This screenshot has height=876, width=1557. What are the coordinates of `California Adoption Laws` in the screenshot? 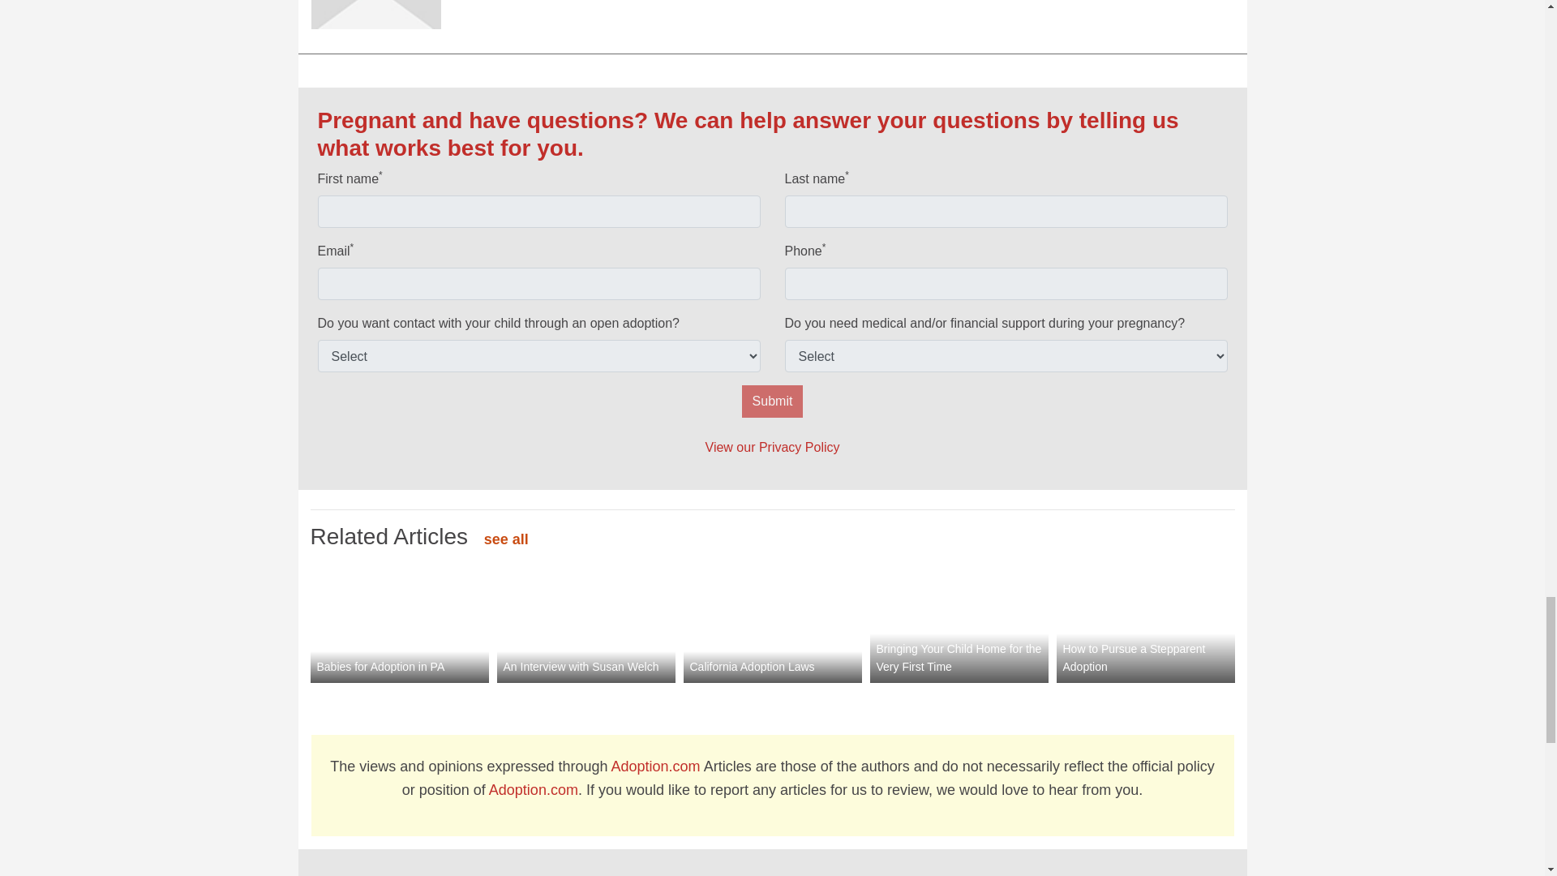 It's located at (772, 620).